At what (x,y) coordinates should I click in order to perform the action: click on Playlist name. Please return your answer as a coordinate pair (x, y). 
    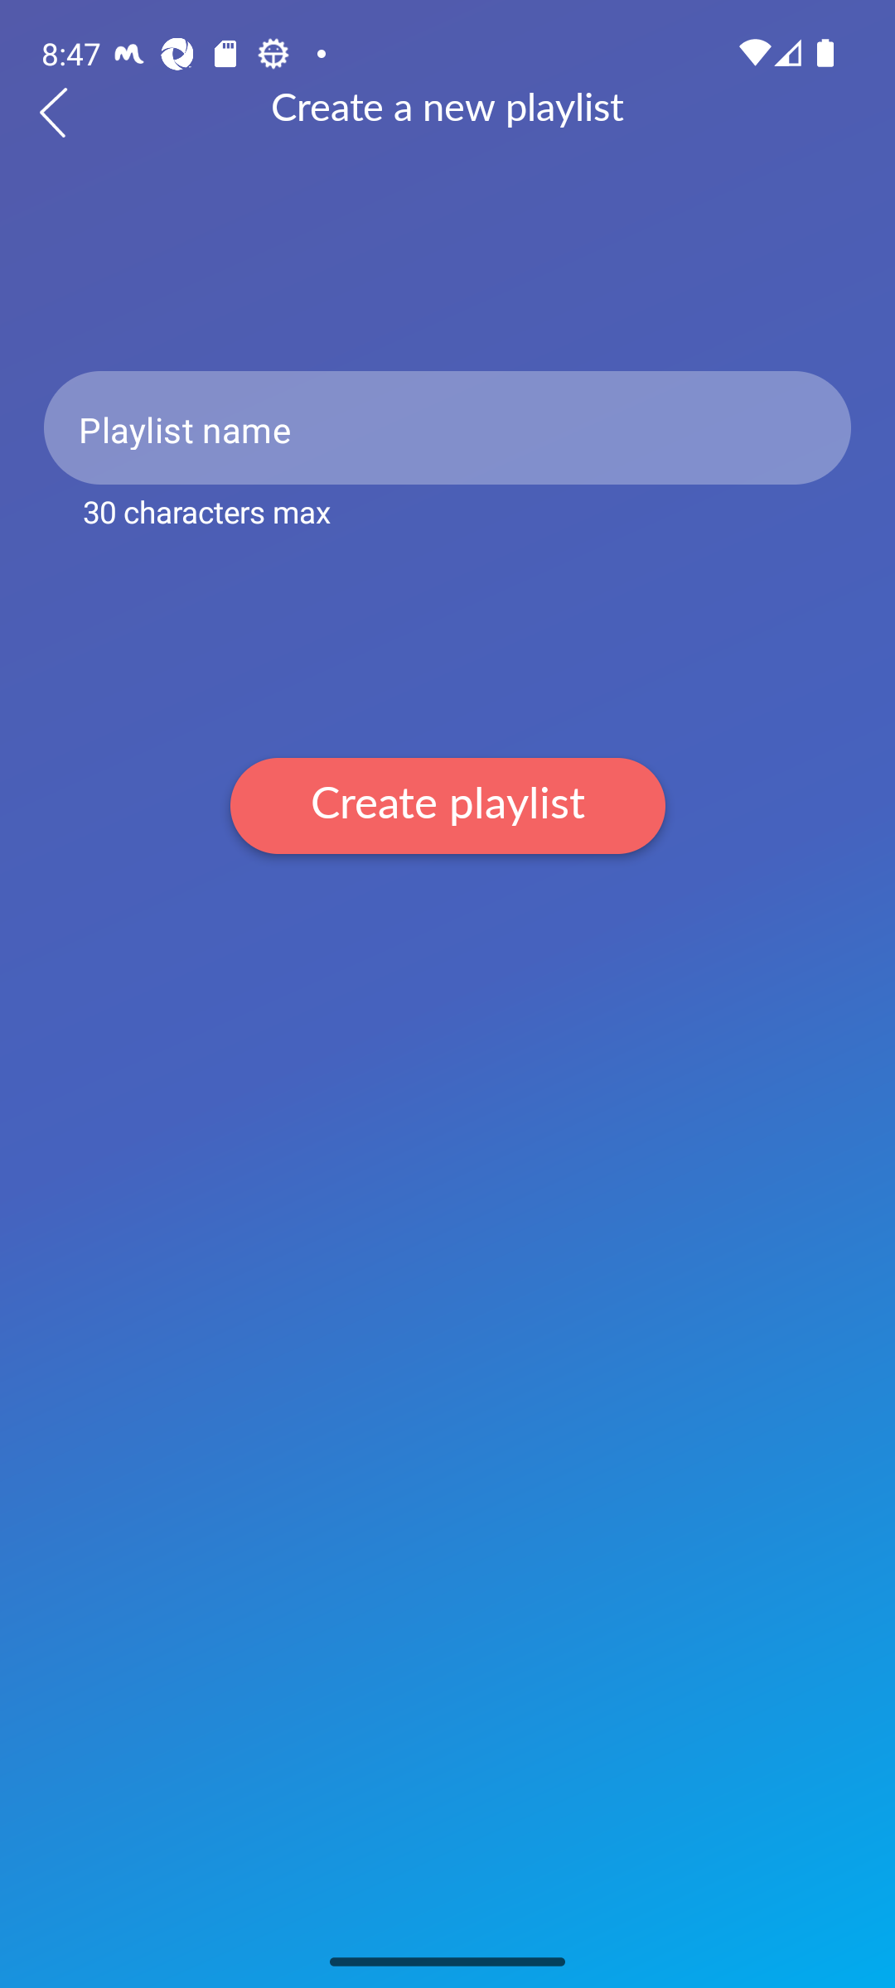
    Looking at the image, I should click on (447, 427).